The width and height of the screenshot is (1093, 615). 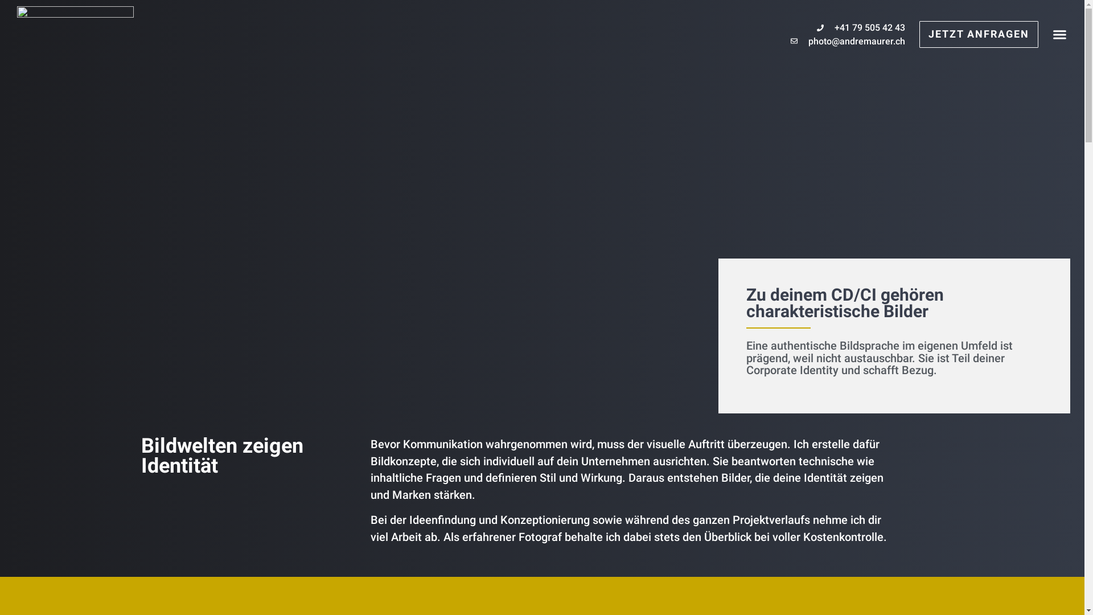 I want to click on JETZT ANFRAGEN, so click(x=979, y=34).